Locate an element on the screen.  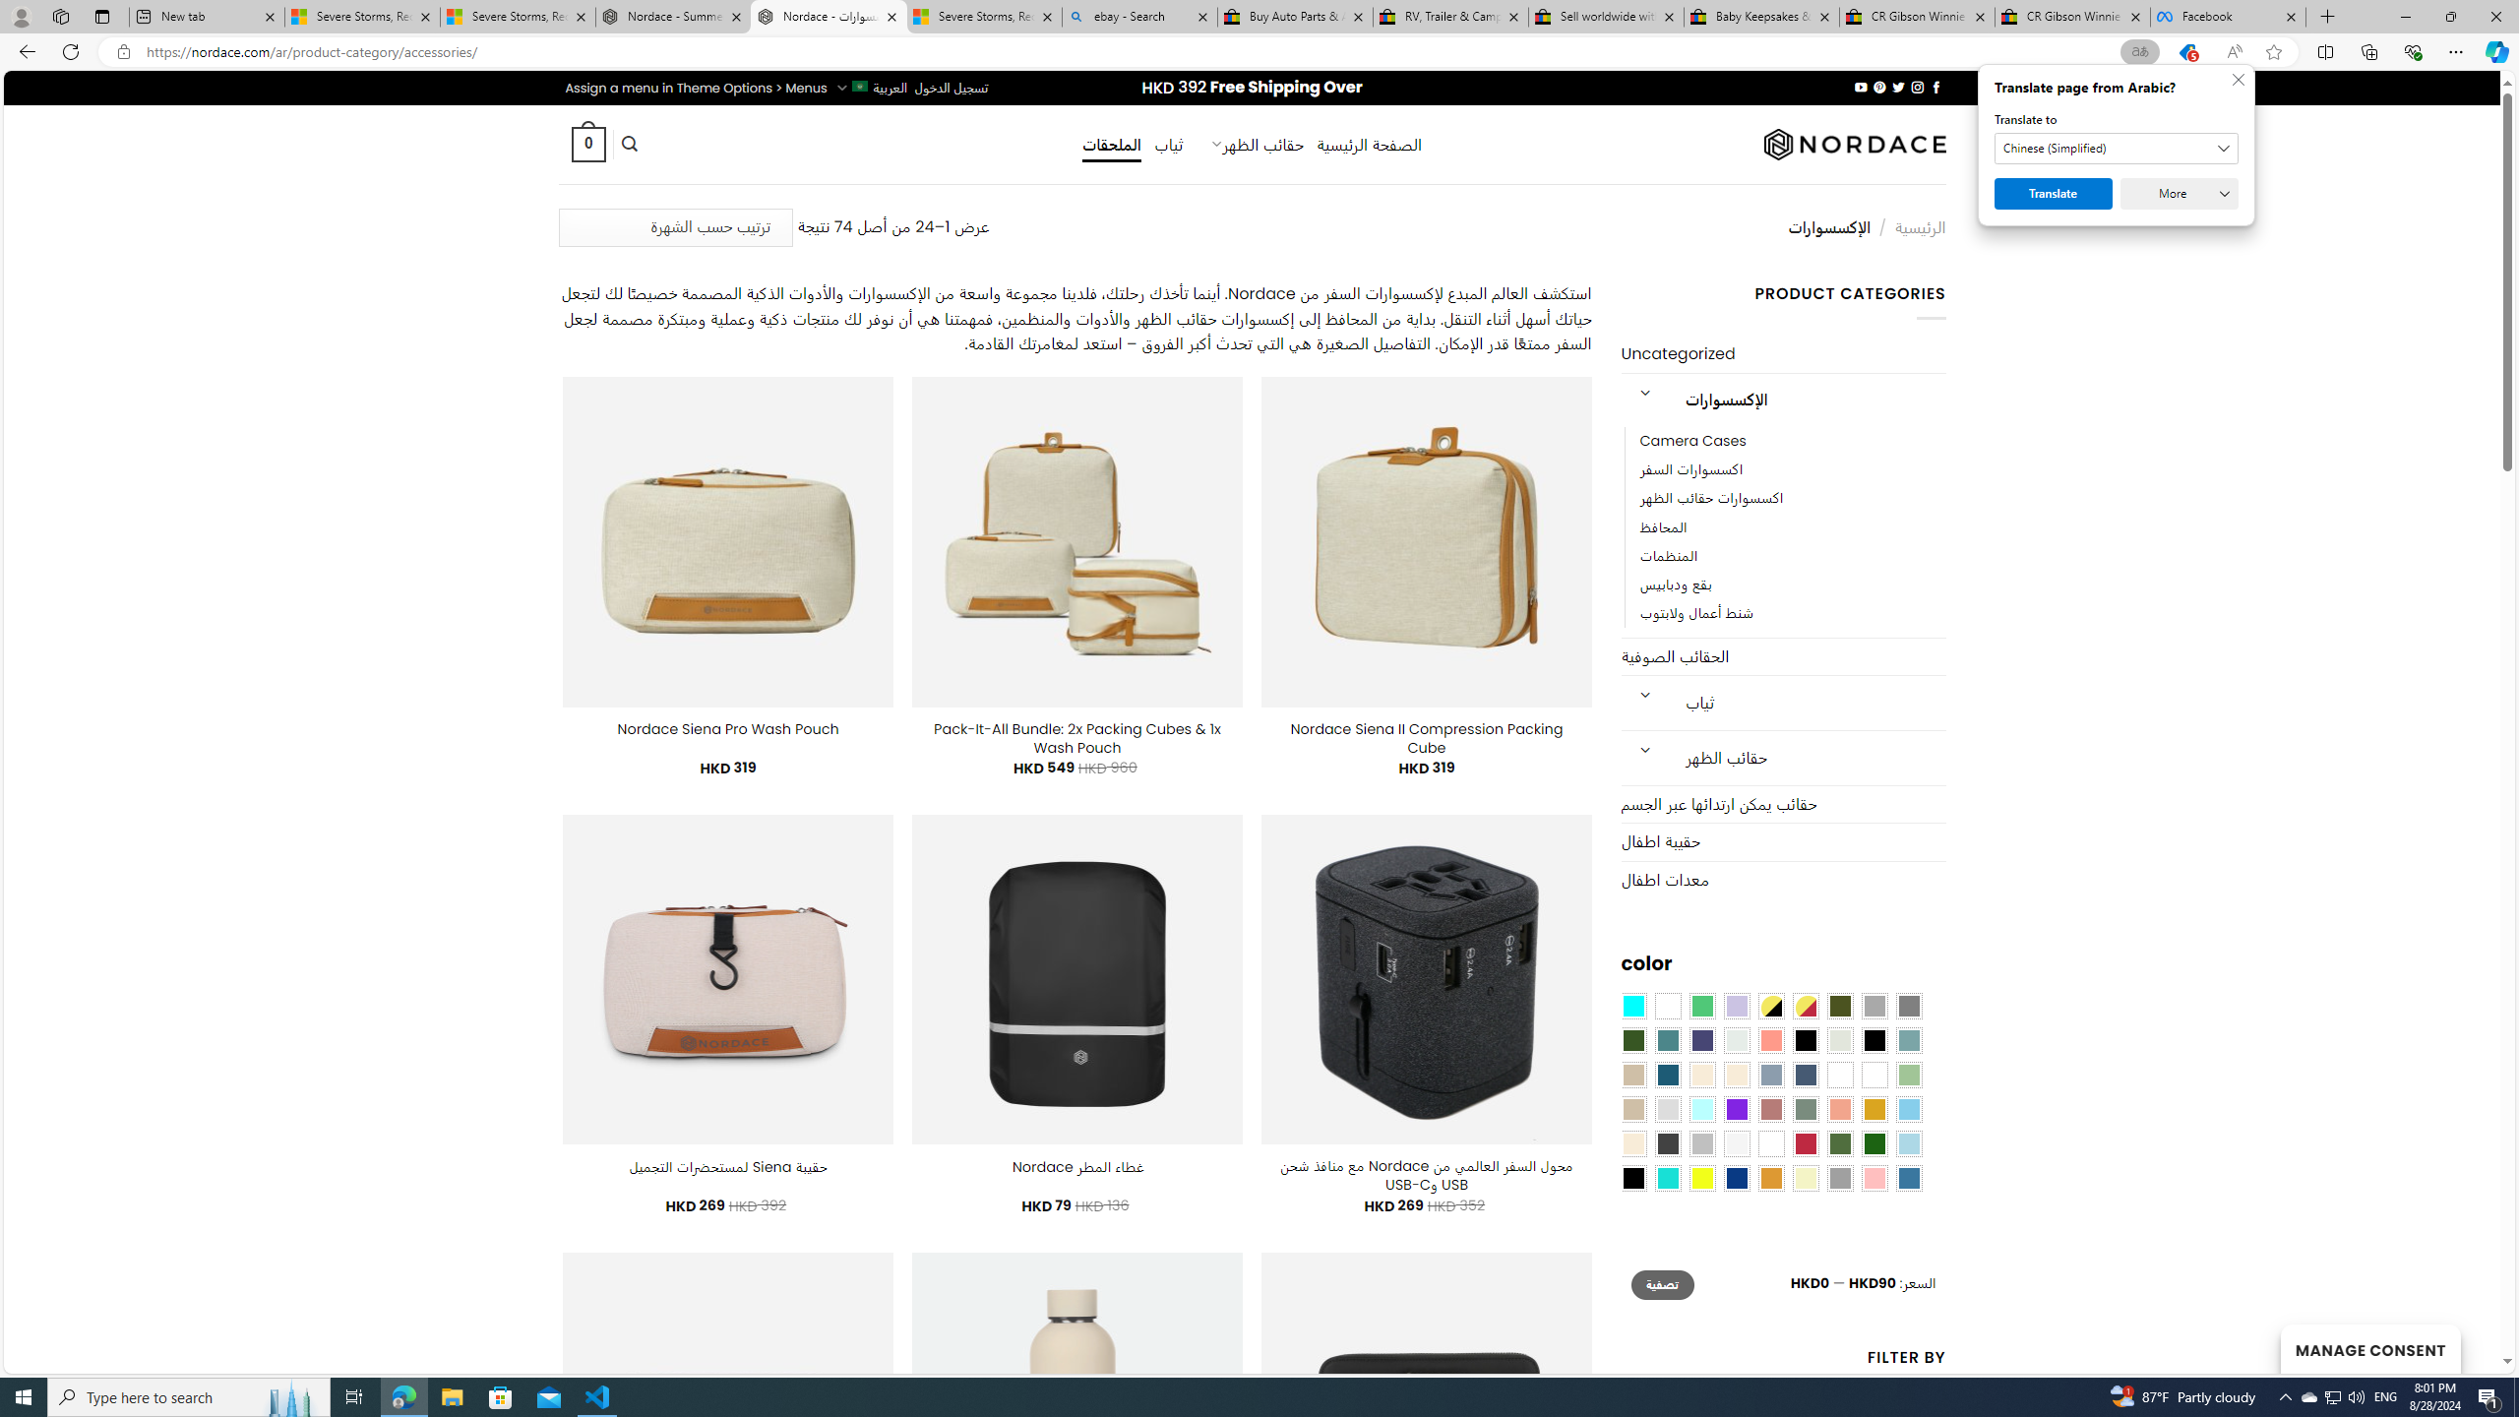
Translate to is located at coordinates (2117, 149).